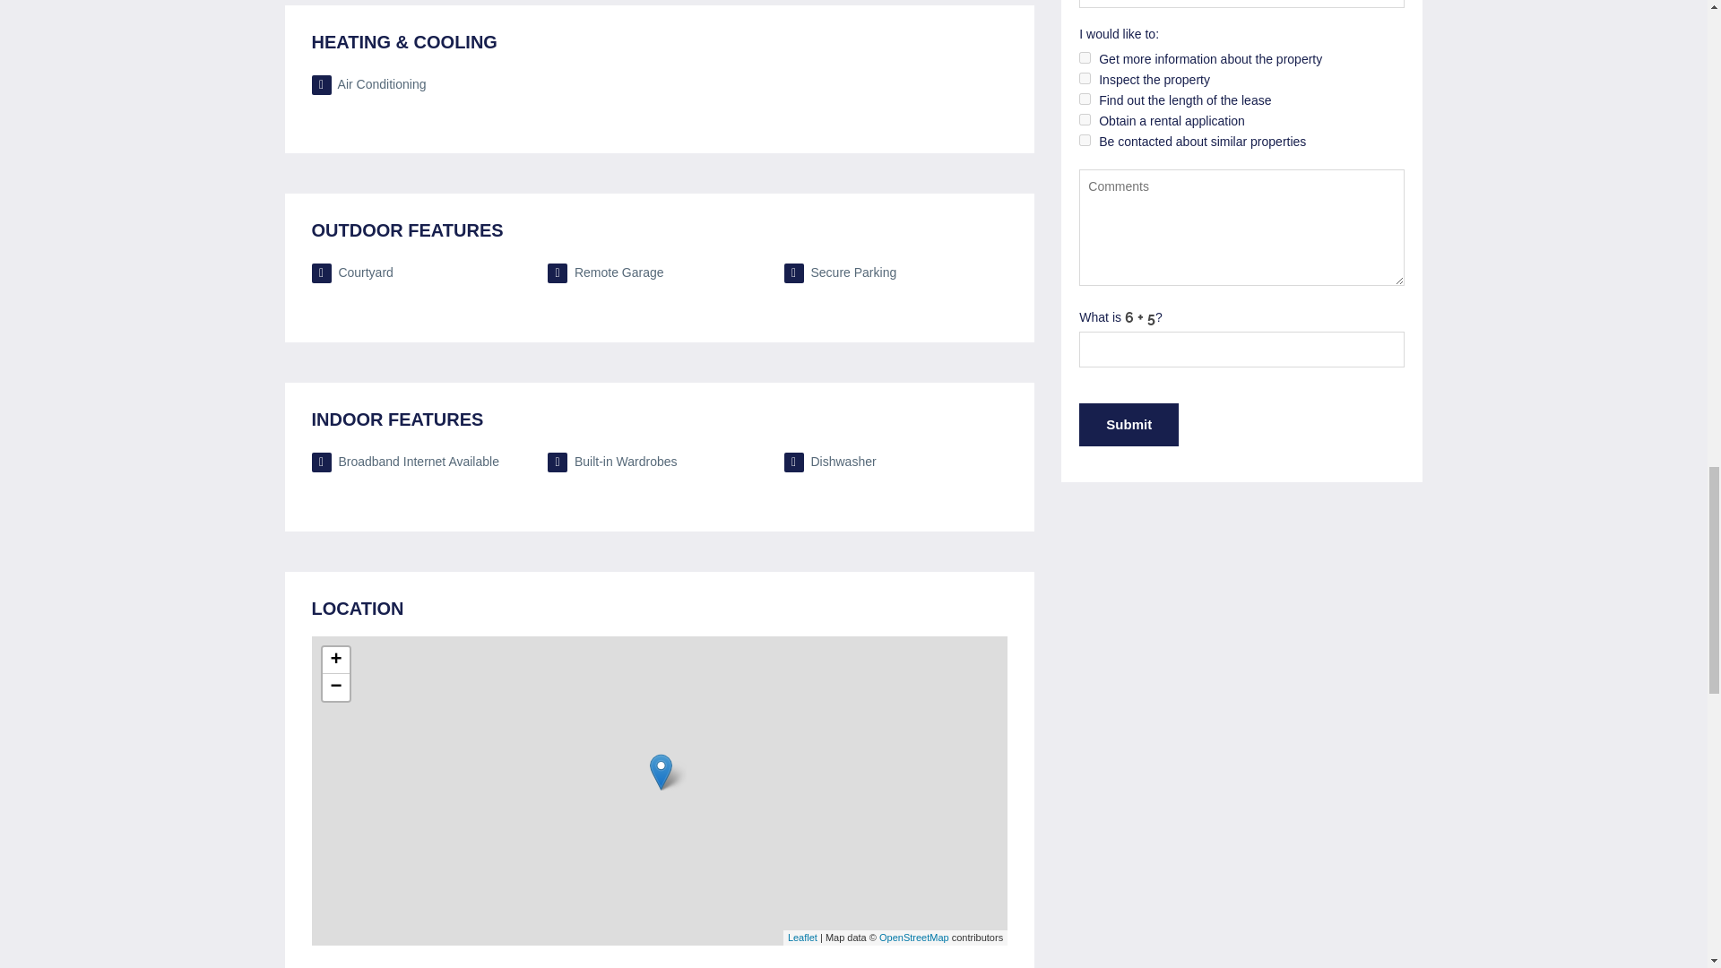  Describe the element at coordinates (1085, 99) in the screenshot. I see `on` at that location.